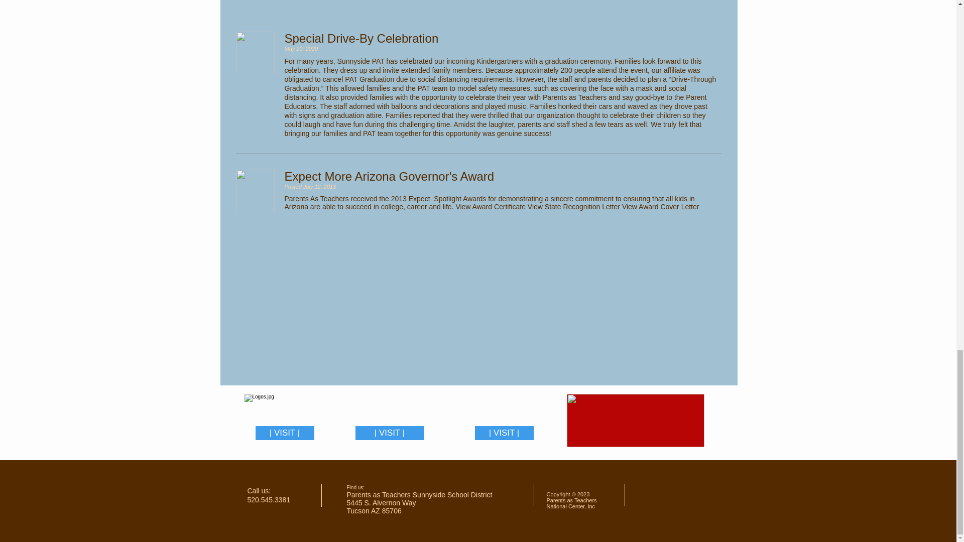  Describe the element at coordinates (255, 191) in the screenshot. I see `ExpectMore.PNG` at that location.